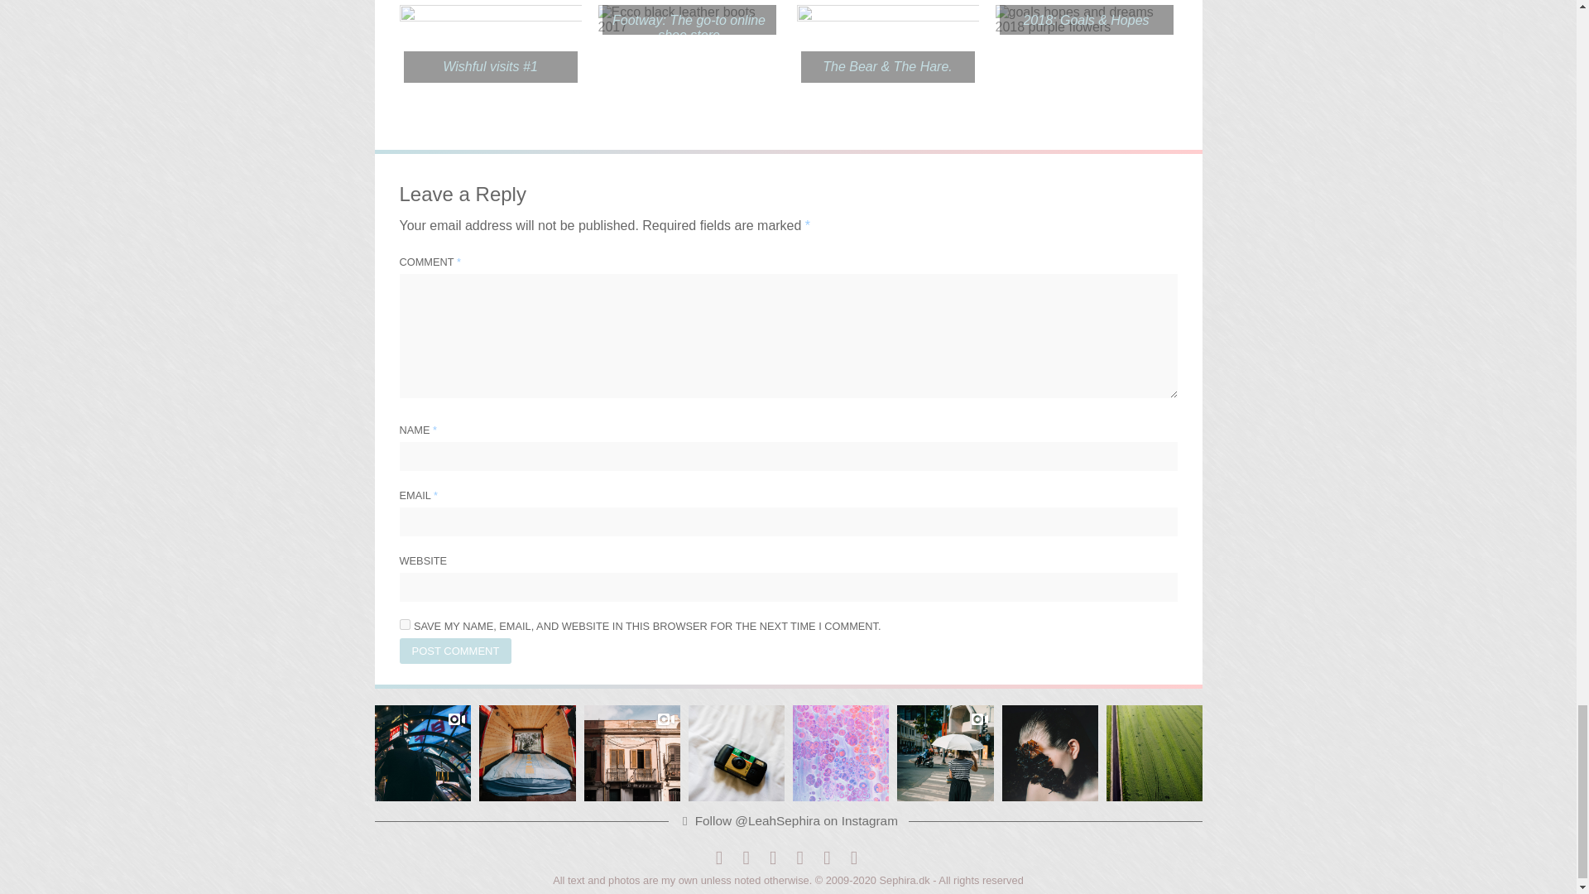  Describe the element at coordinates (718, 857) in the screenshot. I see `Facebook` at that location.